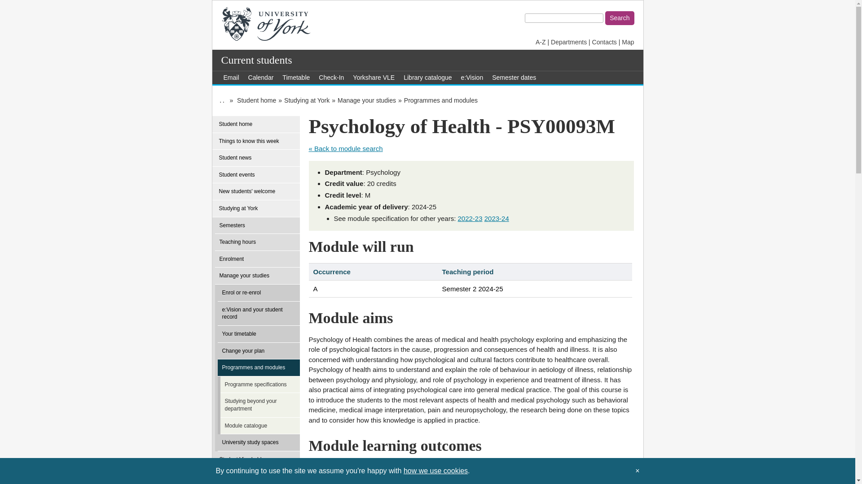  Describe the element at coordinates (264, 385) in the screenshot. I see `Programme specifications` at that location.